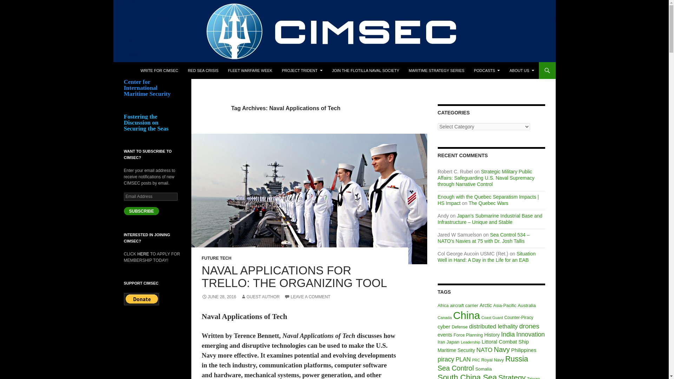  I want to click on JOIN THE FLOTILLA NAVAL SOCIETY, so click(366, 70).